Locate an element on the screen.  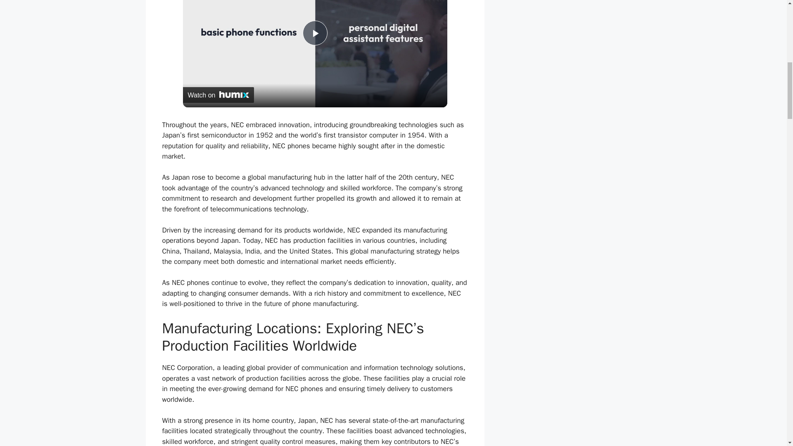
Watch on is located at coordinates (218, 95).